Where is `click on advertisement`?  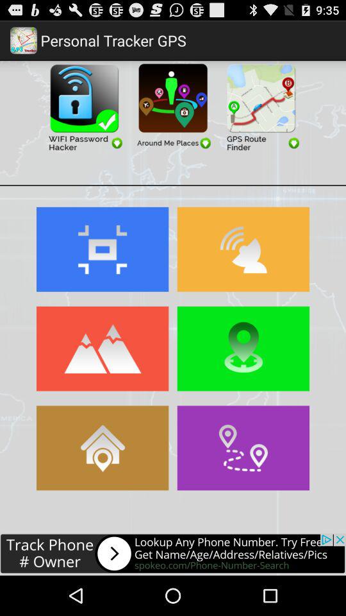 click on advertisement is located at coordinates (85, 107).